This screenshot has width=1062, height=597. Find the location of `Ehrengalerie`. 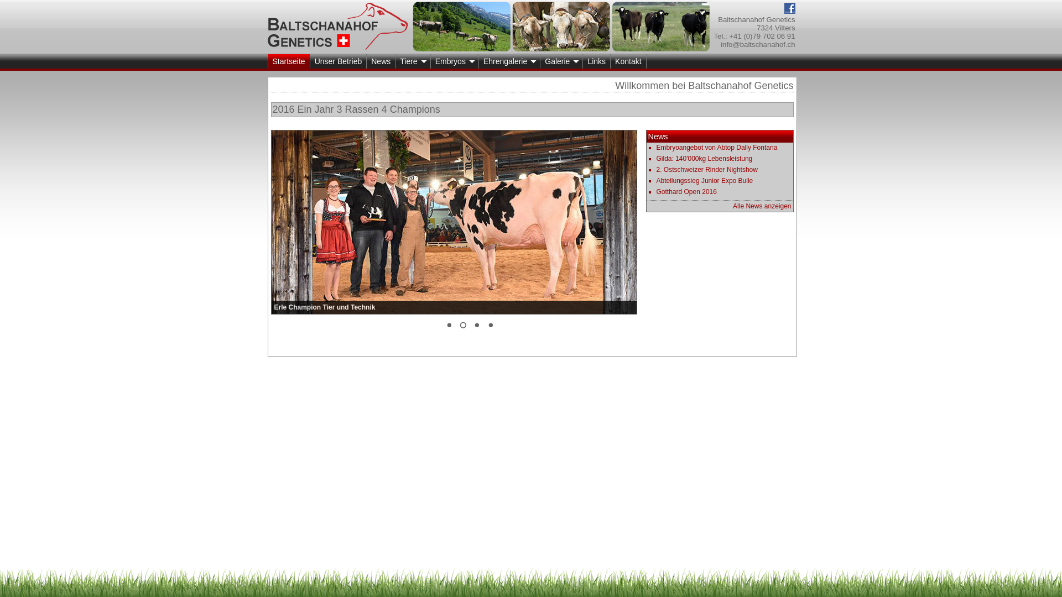

Ehrengalerie is located at coordinates (509, 61).